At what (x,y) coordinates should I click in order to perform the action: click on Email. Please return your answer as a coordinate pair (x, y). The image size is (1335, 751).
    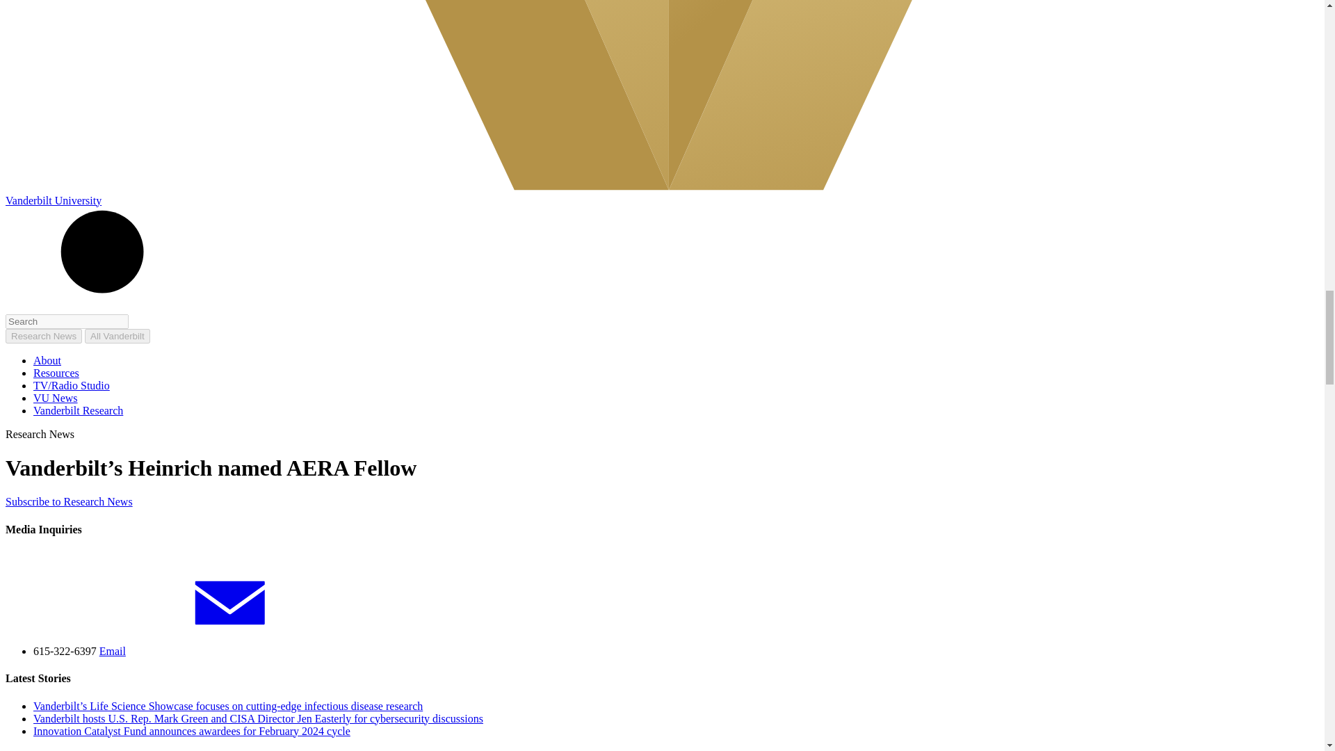
    Looking at the image, I should click on (217, 651).